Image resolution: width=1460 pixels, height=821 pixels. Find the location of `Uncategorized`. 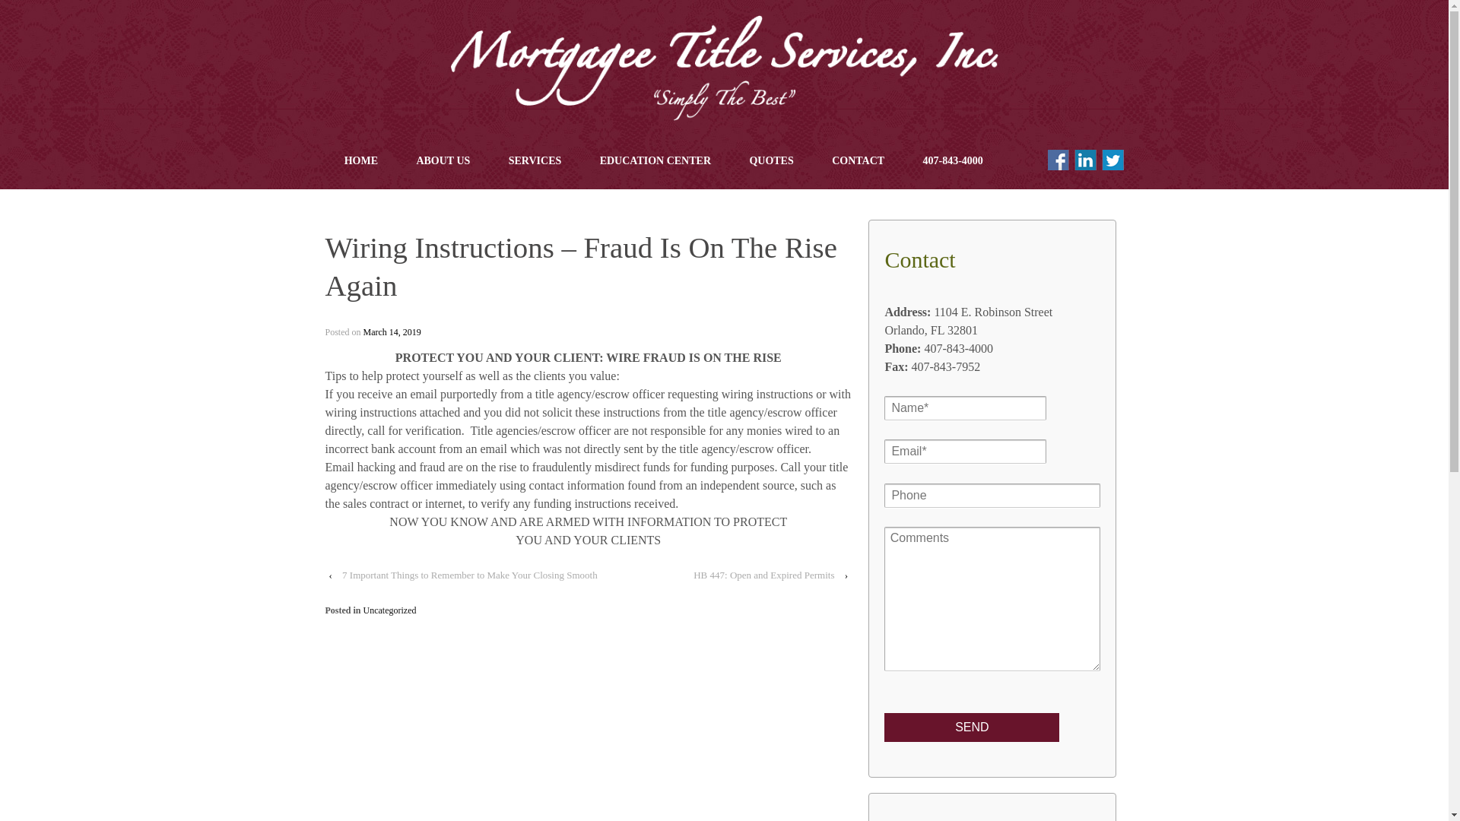

Uncategorized is located at coordinates (389, 610).